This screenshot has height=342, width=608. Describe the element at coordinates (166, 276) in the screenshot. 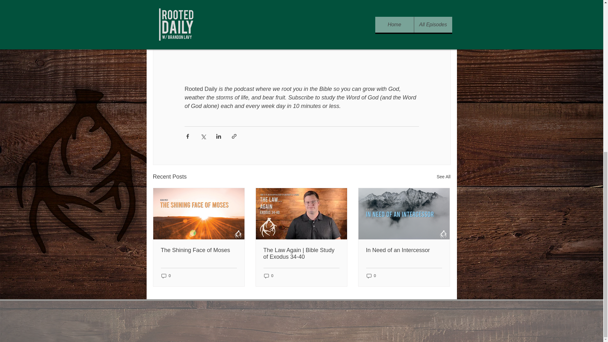

I see `0` at that location.